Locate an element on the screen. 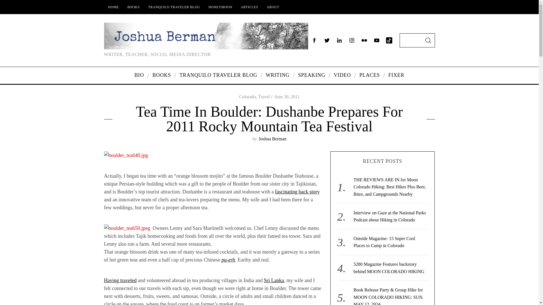  ARTICLES is located at coordinates (249, 7).